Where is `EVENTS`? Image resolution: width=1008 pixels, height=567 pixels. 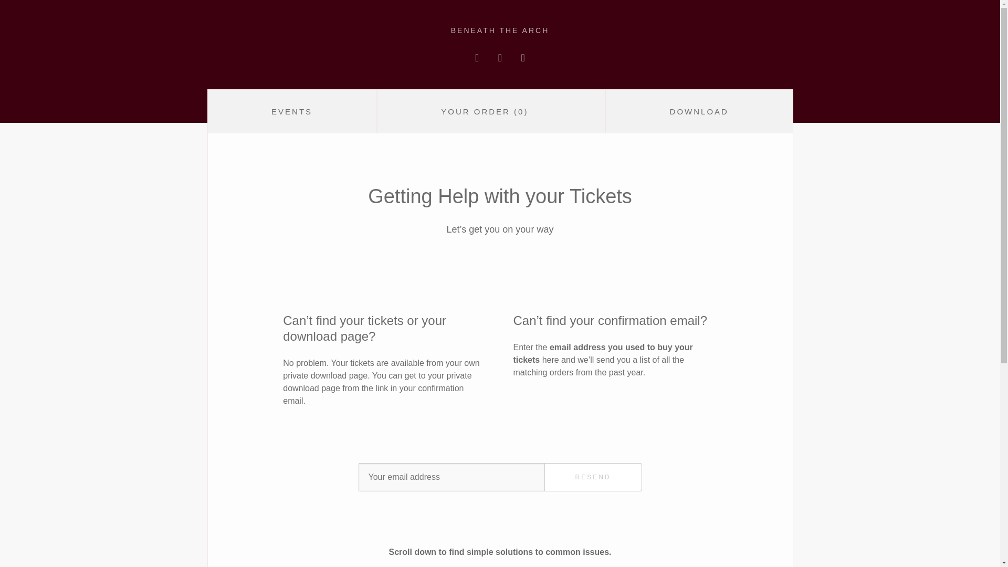 EVENTS is located at coordinates (291, 111).